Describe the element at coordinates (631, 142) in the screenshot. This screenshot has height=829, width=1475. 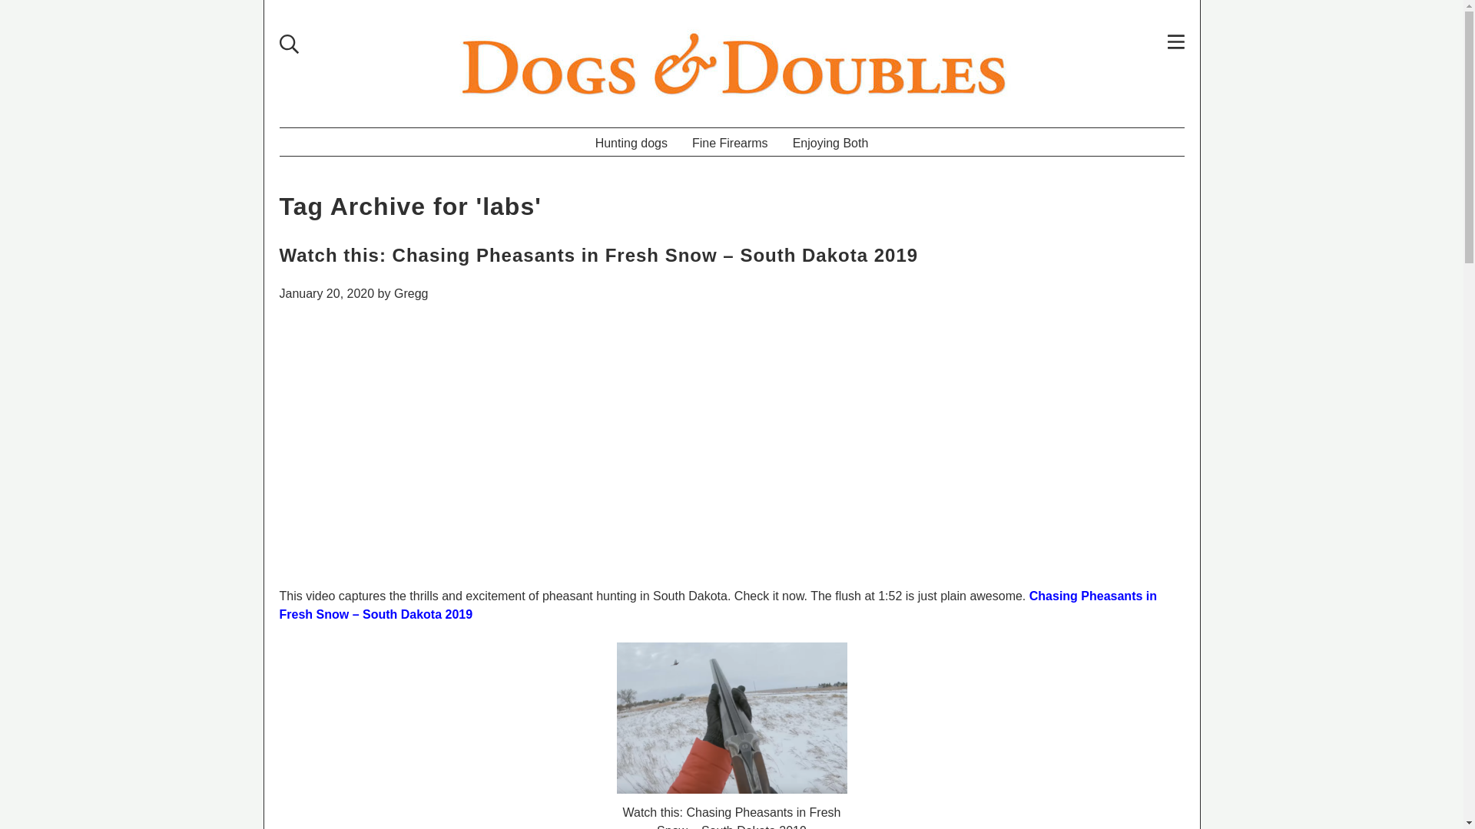
I see `Hunting dogs` at that location.